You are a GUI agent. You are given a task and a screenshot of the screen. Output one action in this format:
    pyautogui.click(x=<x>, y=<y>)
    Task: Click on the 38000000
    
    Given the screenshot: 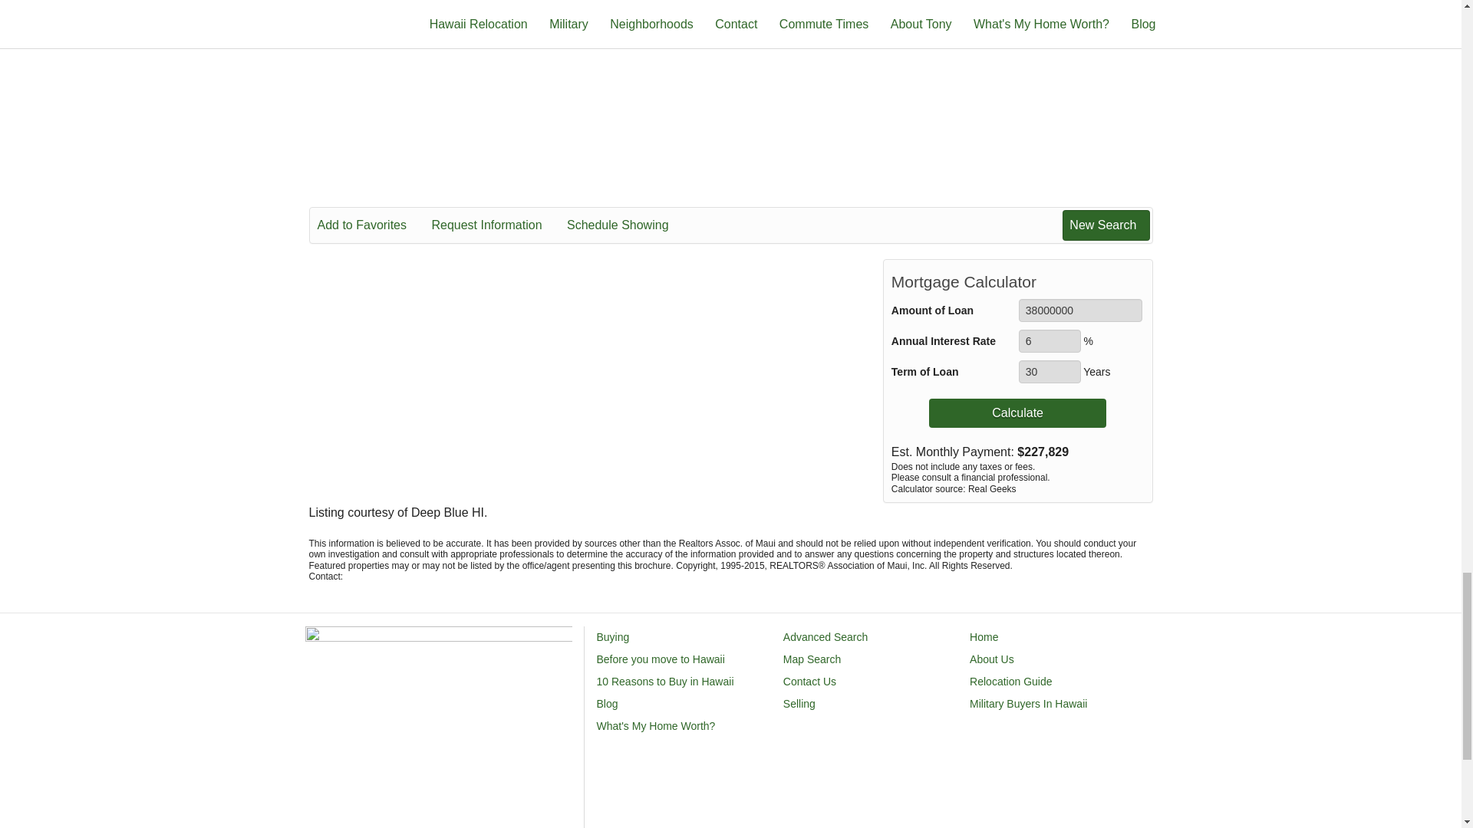 What is the action you would take?
    pyautogui.click(x=1080, y=310)
    